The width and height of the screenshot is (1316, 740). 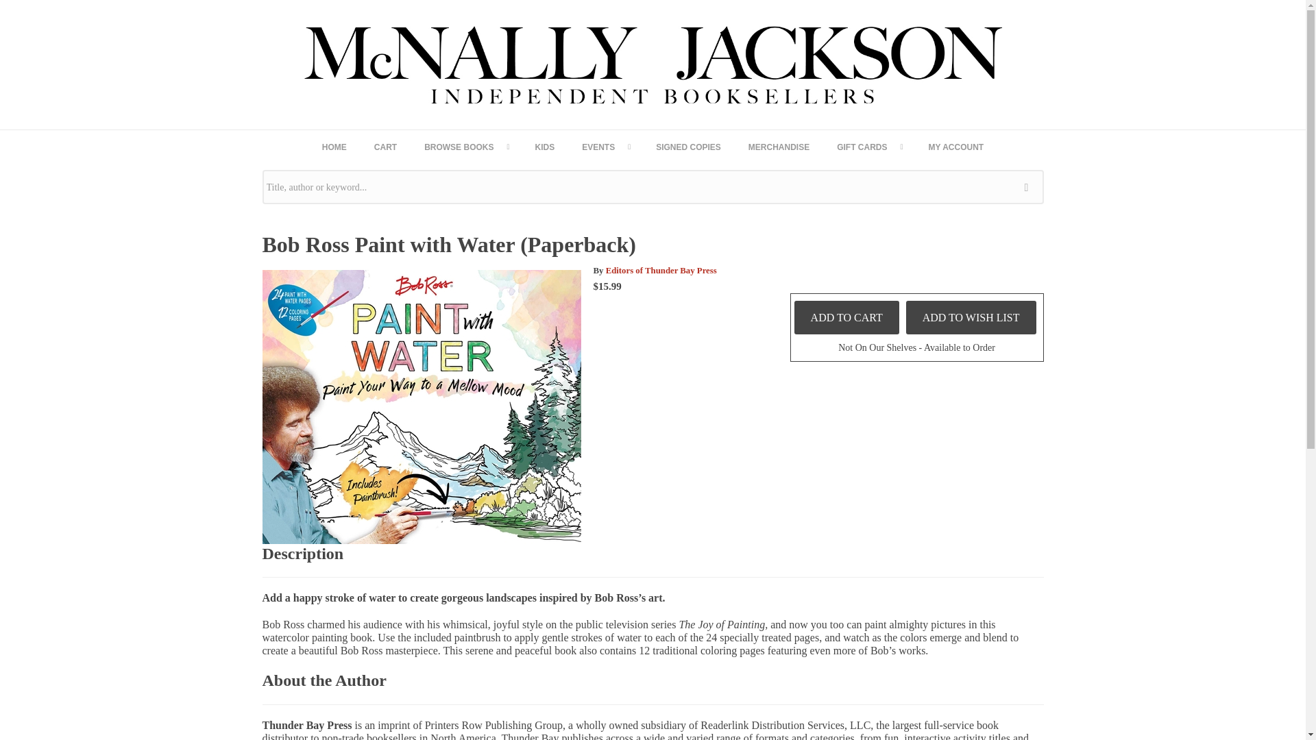 What do you see at coordinates (955, 147) in the screenshot?
I see `MY ACCOUNT` at bounding box center [955, 147].